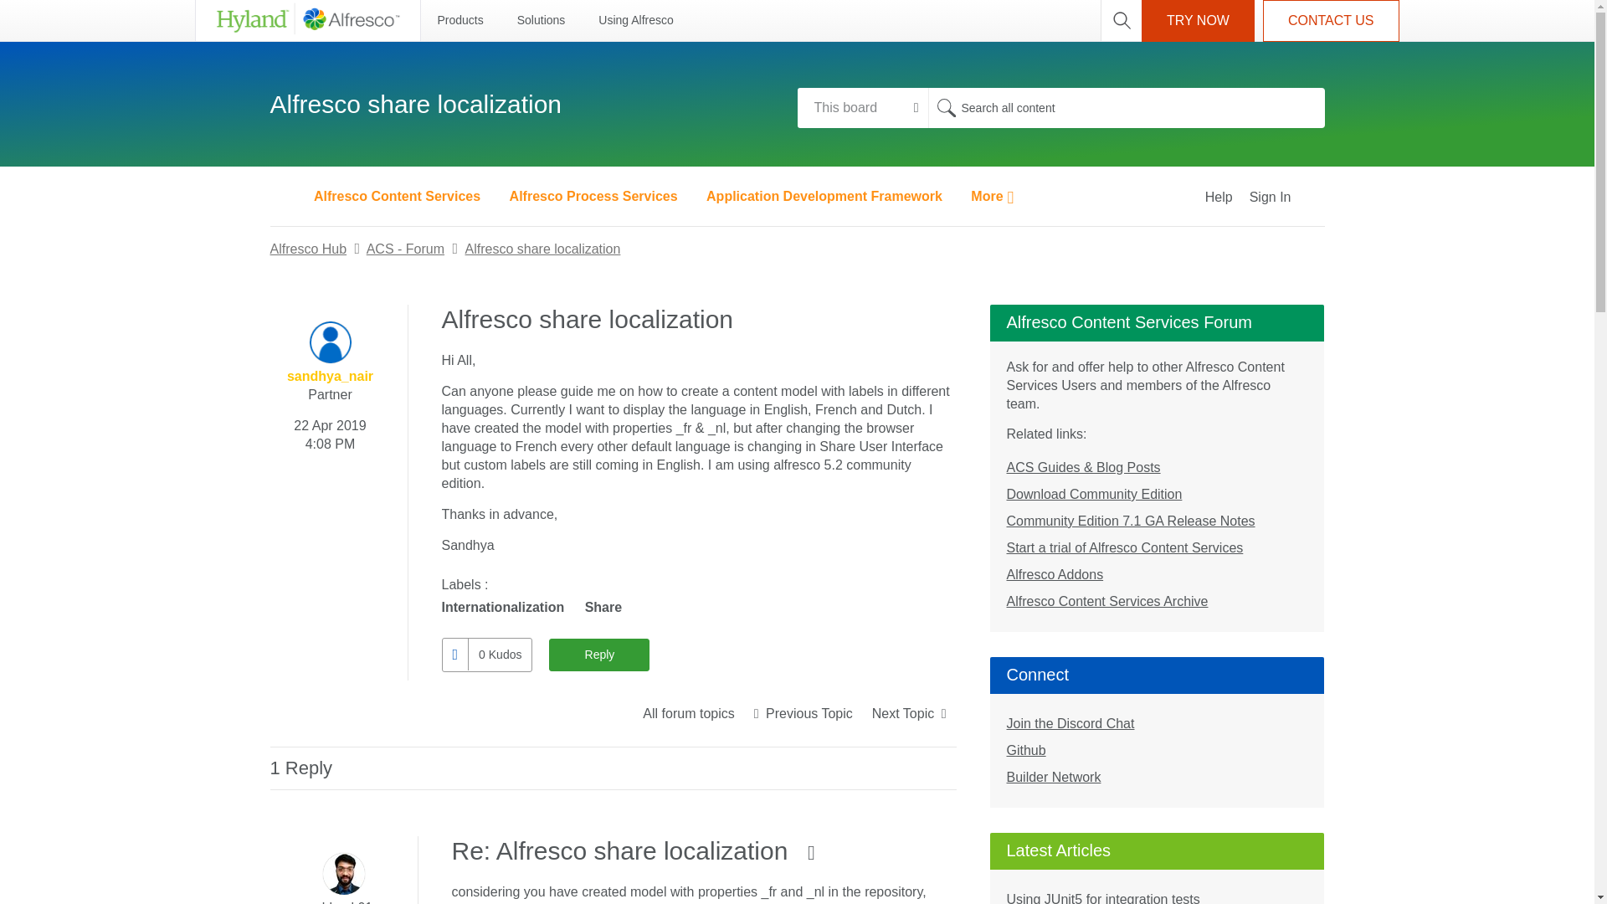  What do you see at coordinates (1289, 196) in the screenshot?
I see `Sign In` at bounding box center [1289, 196].